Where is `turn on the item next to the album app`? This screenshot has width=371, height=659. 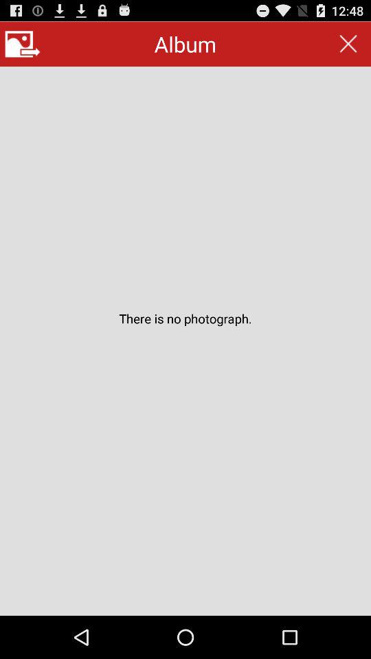
turn on the item next to the album app is located at coordinates (348, 44).